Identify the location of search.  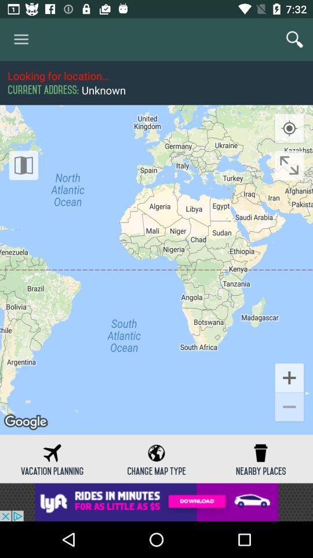
(294, 40).